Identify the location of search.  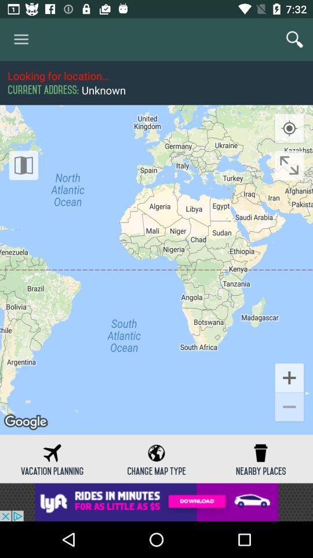
(294, 40).